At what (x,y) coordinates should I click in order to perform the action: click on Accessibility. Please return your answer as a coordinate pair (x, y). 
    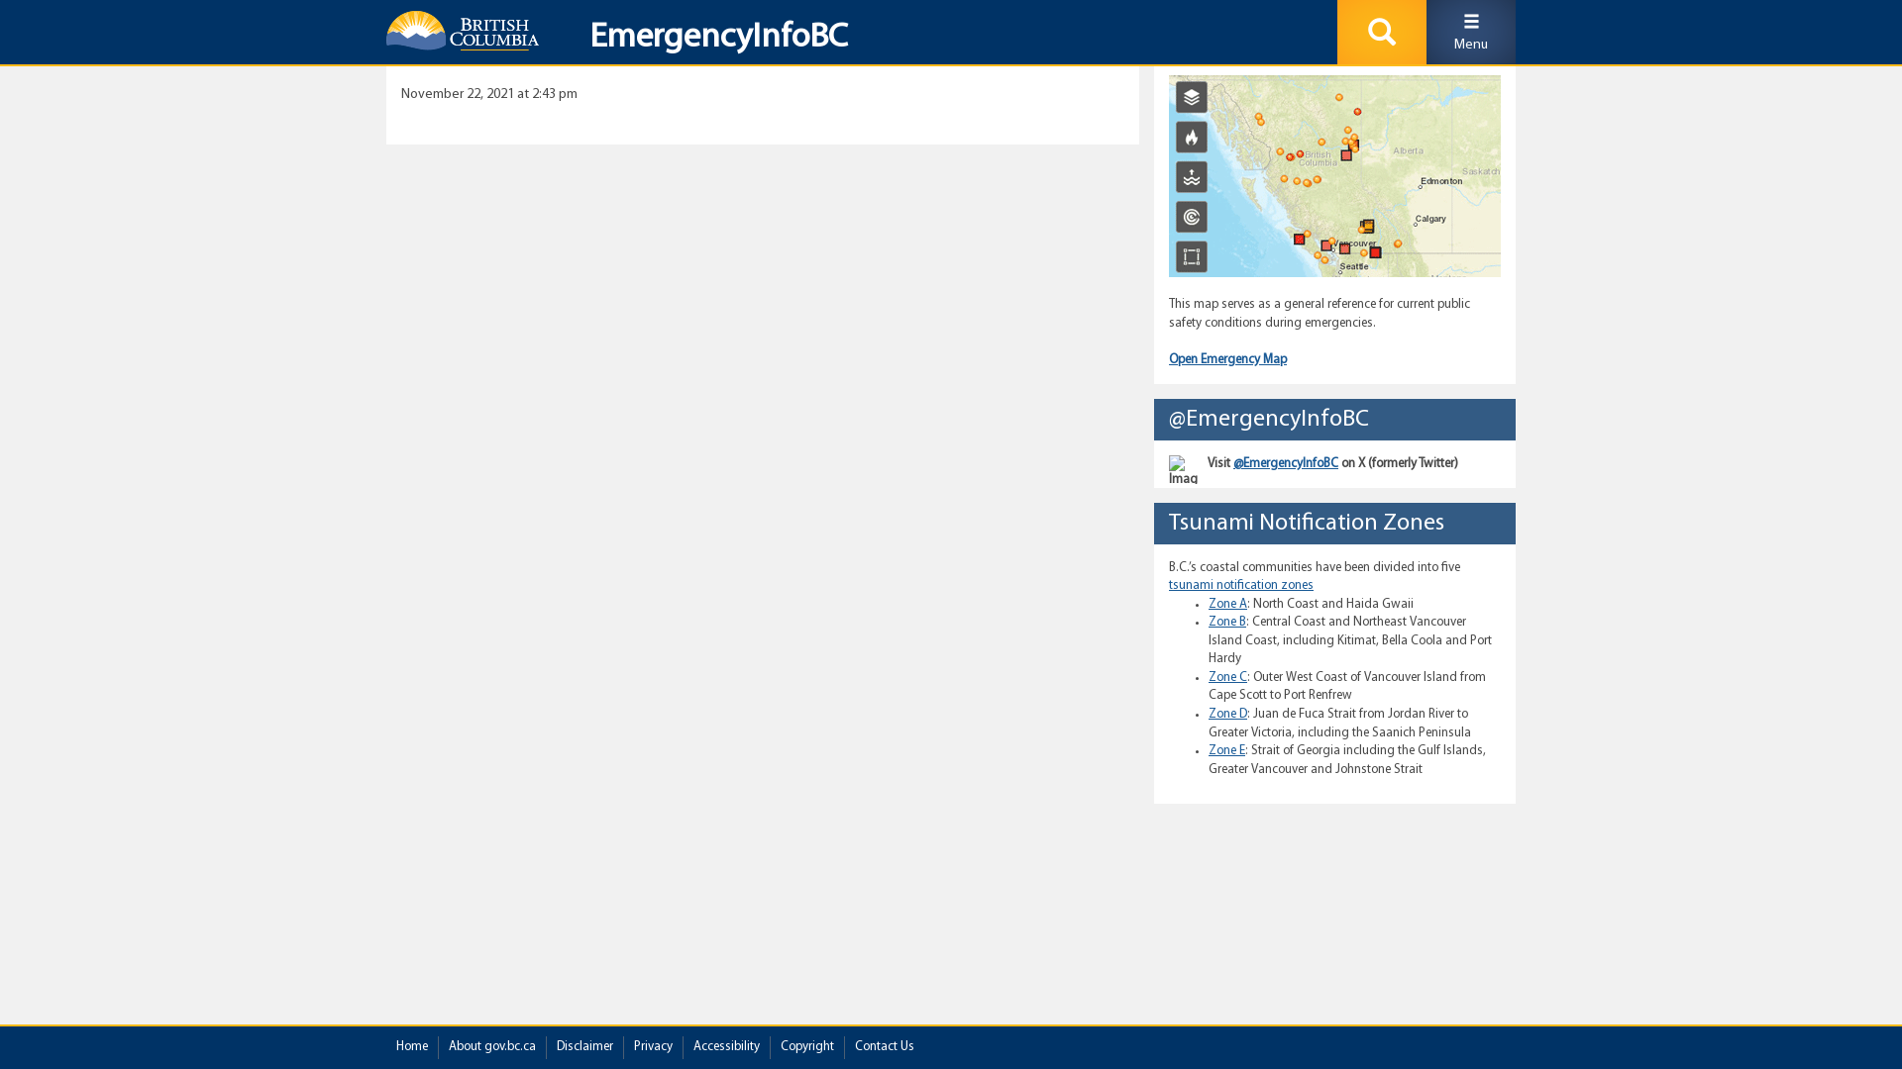
    Looking at the image, I should click on (727, 1047).